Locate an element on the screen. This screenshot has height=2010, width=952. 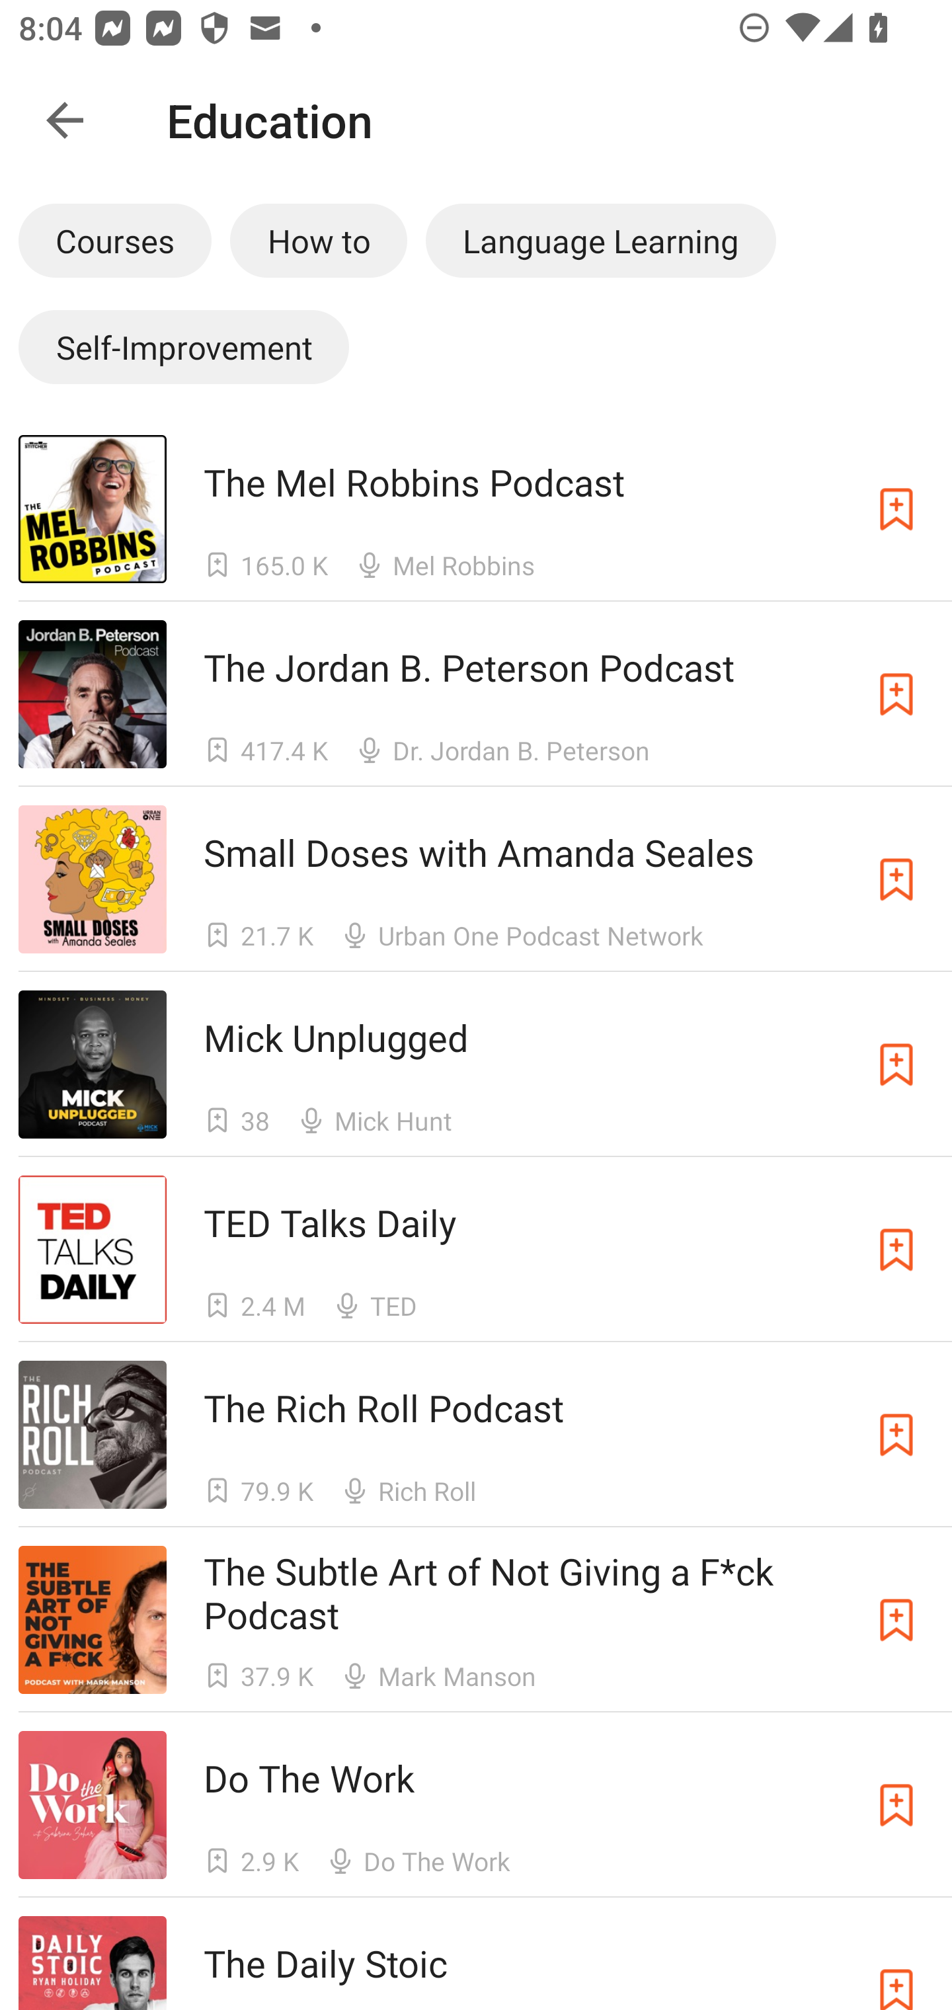
The Daily Stoic The Daily Stoic Subscribe is located at coordinates (476, 1953).